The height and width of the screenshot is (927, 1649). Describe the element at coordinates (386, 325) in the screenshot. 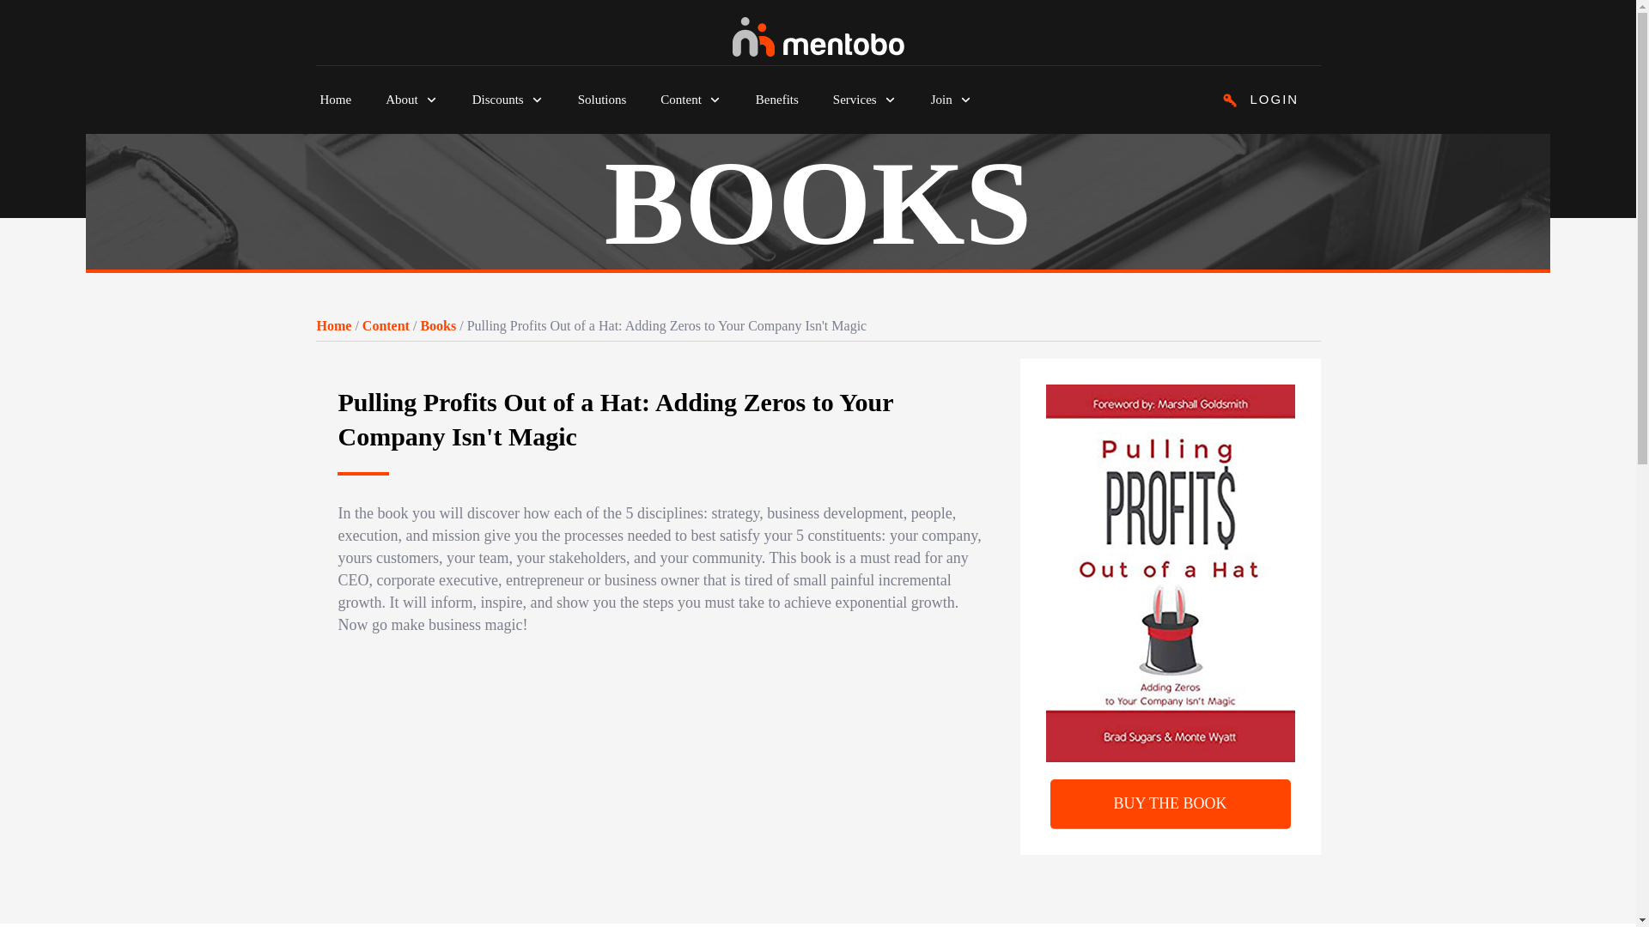

I see `Content` at that location.